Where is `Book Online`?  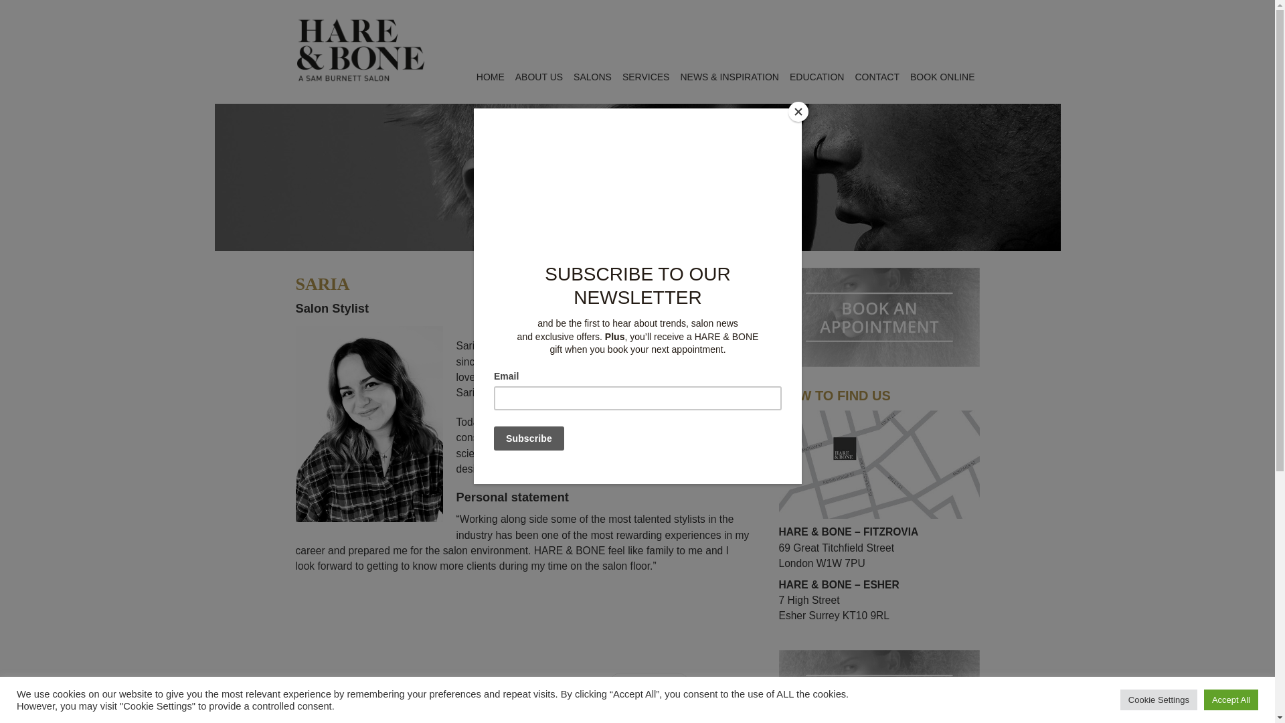 Book Online is located at coordinates (879, 657).